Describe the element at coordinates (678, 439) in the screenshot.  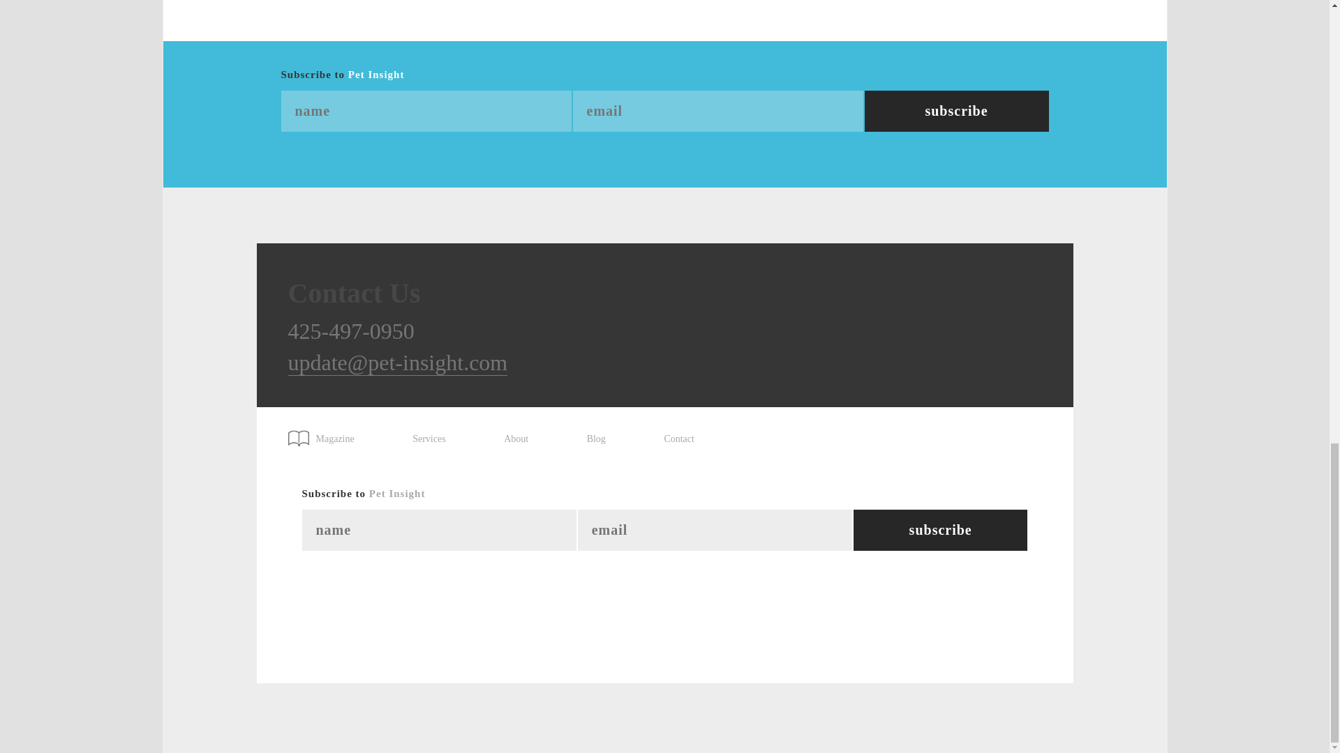
I see `Contact` at that location.